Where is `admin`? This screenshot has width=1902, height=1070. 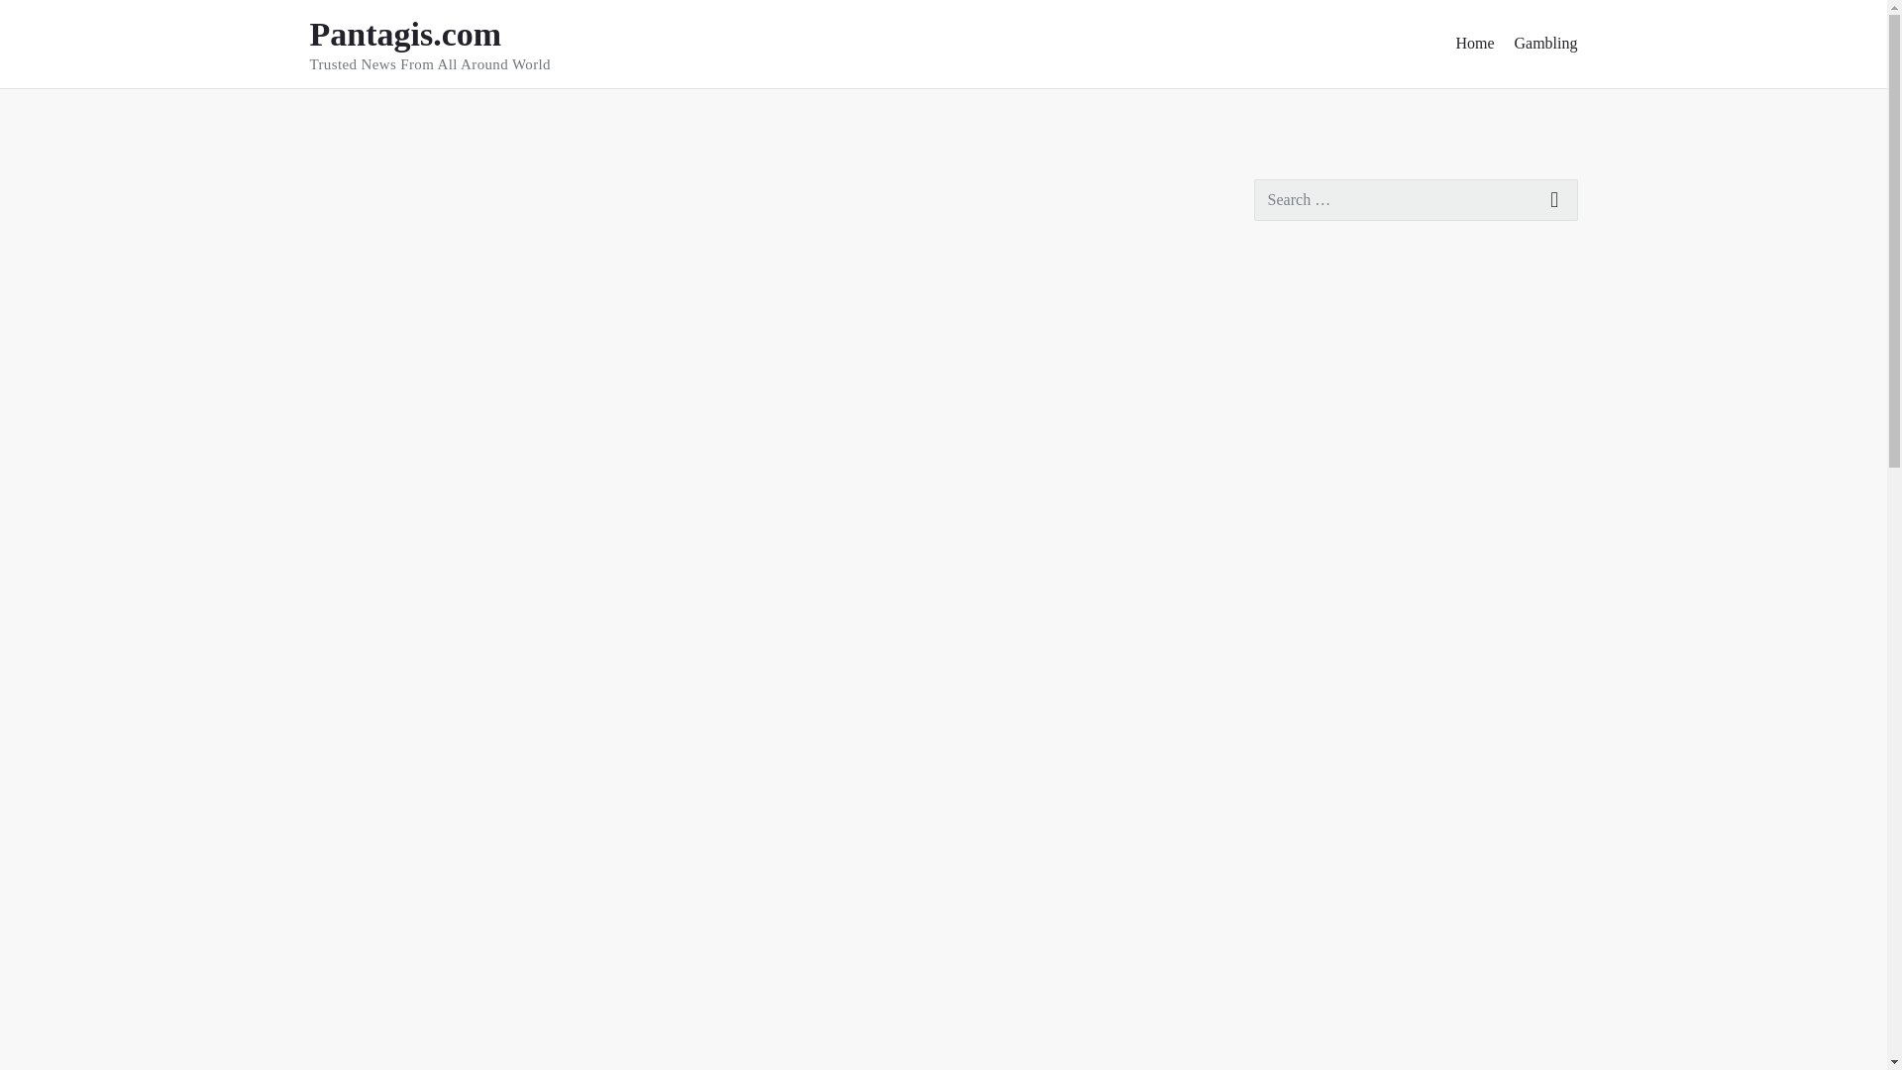 admin is located at coordinates (1288, 414).